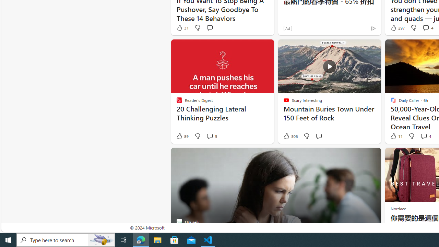 This screenshot has height=247, width=439. Describe the element at coordinates (290, 136) in the screenshot. I see `306 Like` at that location.